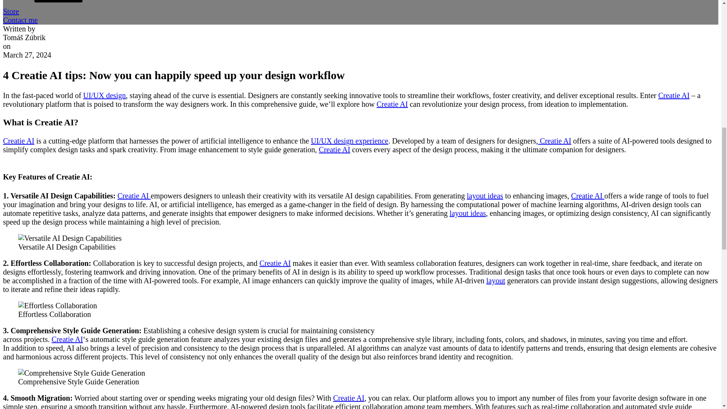  Describe the element at coordinates (554, 141) in the screenshot. I see `Creatie AI` at that location.